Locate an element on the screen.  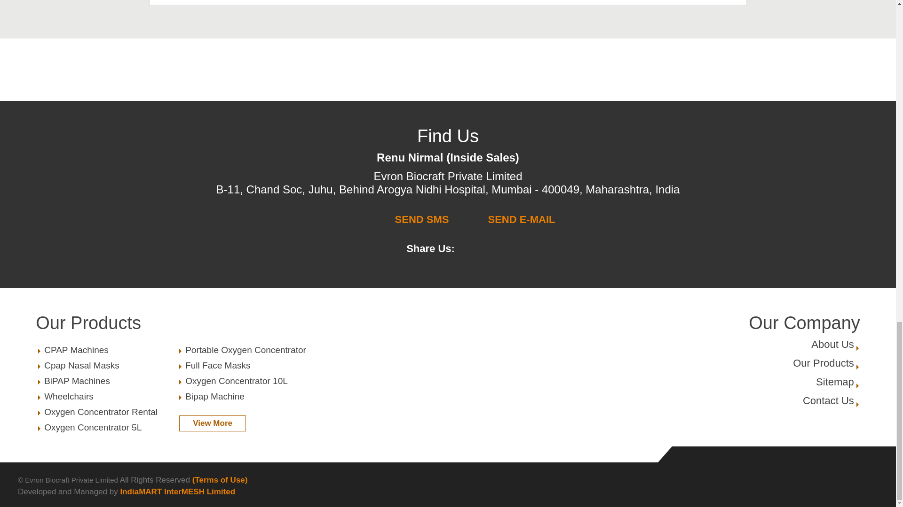
Bipap Machine is located at coordinates (828, 401).